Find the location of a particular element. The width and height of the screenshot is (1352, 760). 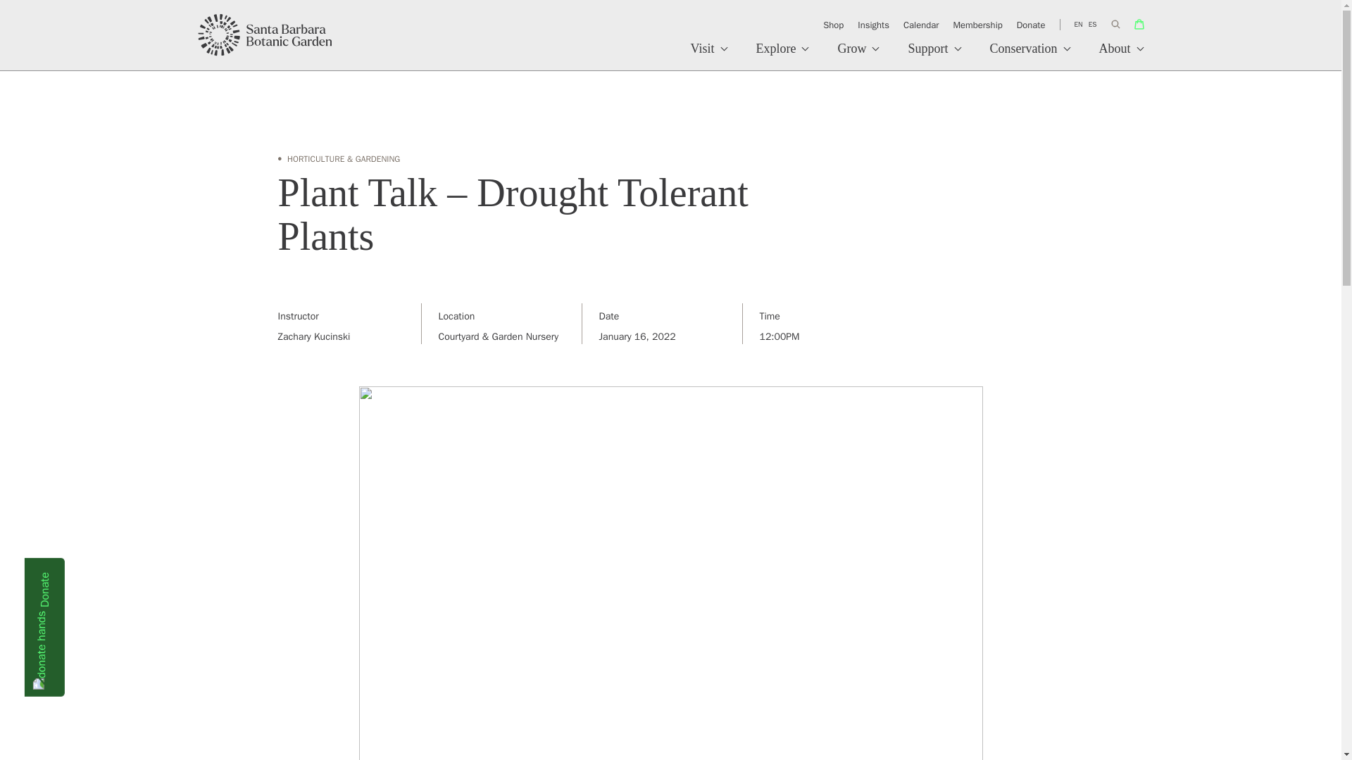

Conservation is located at coordinates (1031, 57).